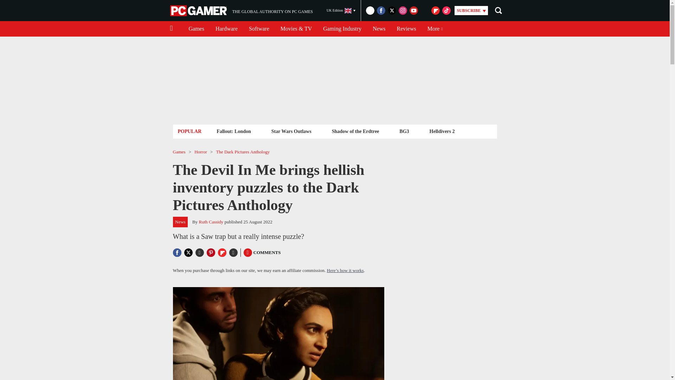  What do you see at coordinates (241, 11) in the screenshot?
I see `News` at bounding box center [241, 11].